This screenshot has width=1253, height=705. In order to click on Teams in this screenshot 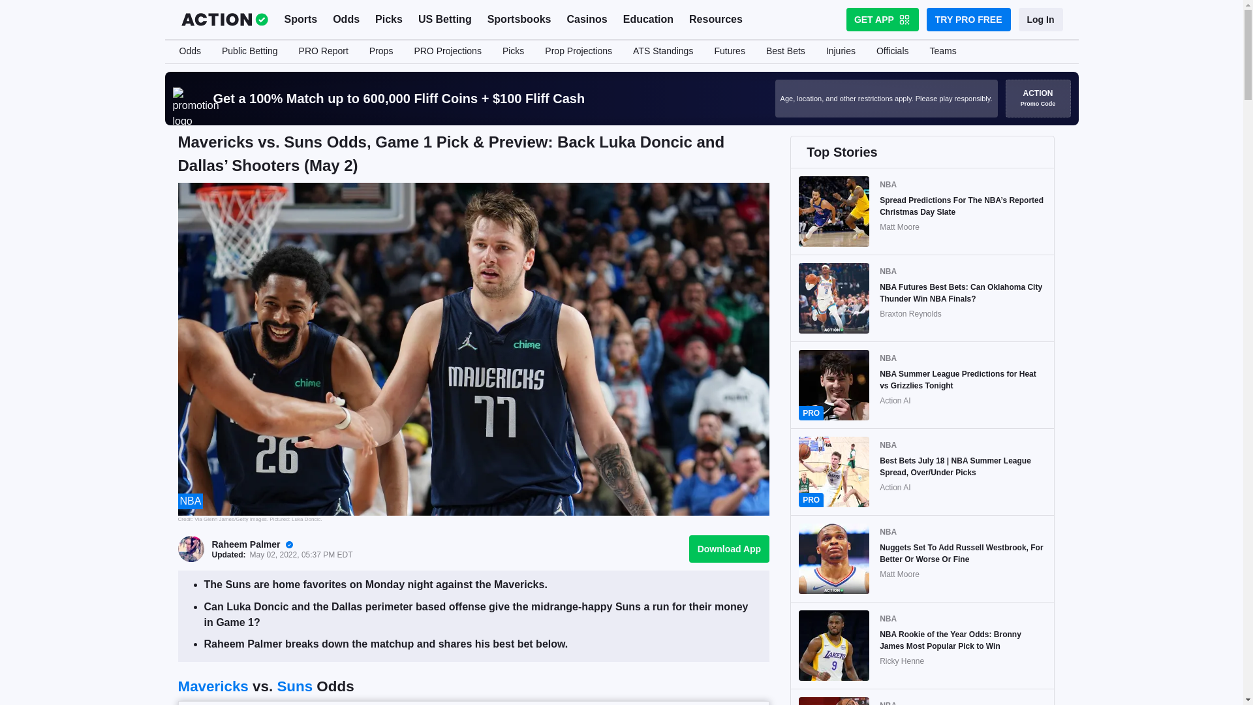, I will do `click(942, 52)`.